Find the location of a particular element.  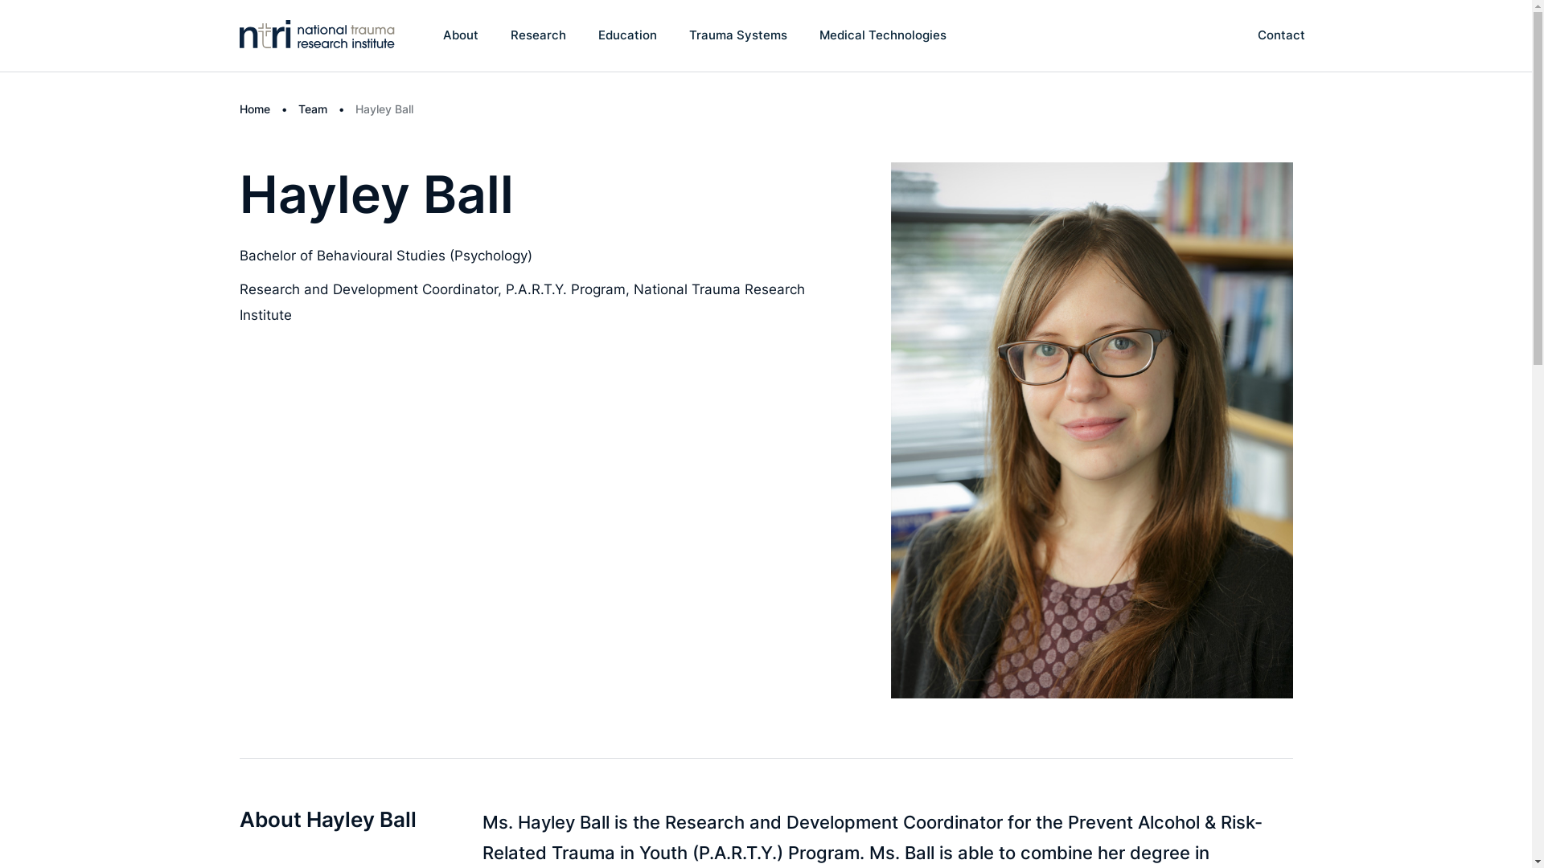

About is located at coordinates (461, 35).